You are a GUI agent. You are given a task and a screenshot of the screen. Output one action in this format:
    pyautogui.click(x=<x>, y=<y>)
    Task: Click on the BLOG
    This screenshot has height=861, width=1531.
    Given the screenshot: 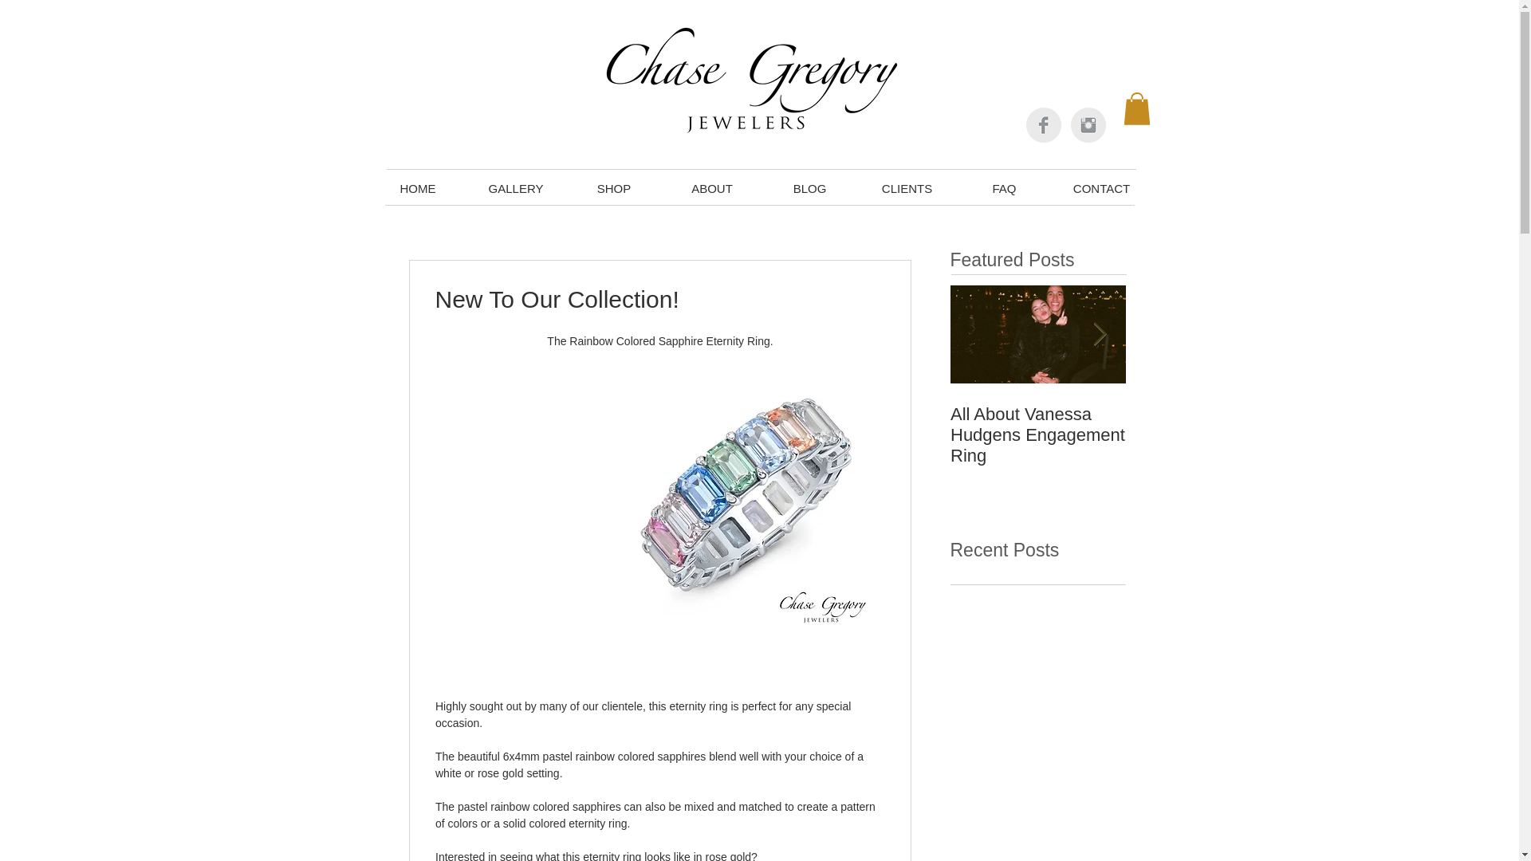 What is the action you would take?
    pyautogui.click(x=809, y=188)
    